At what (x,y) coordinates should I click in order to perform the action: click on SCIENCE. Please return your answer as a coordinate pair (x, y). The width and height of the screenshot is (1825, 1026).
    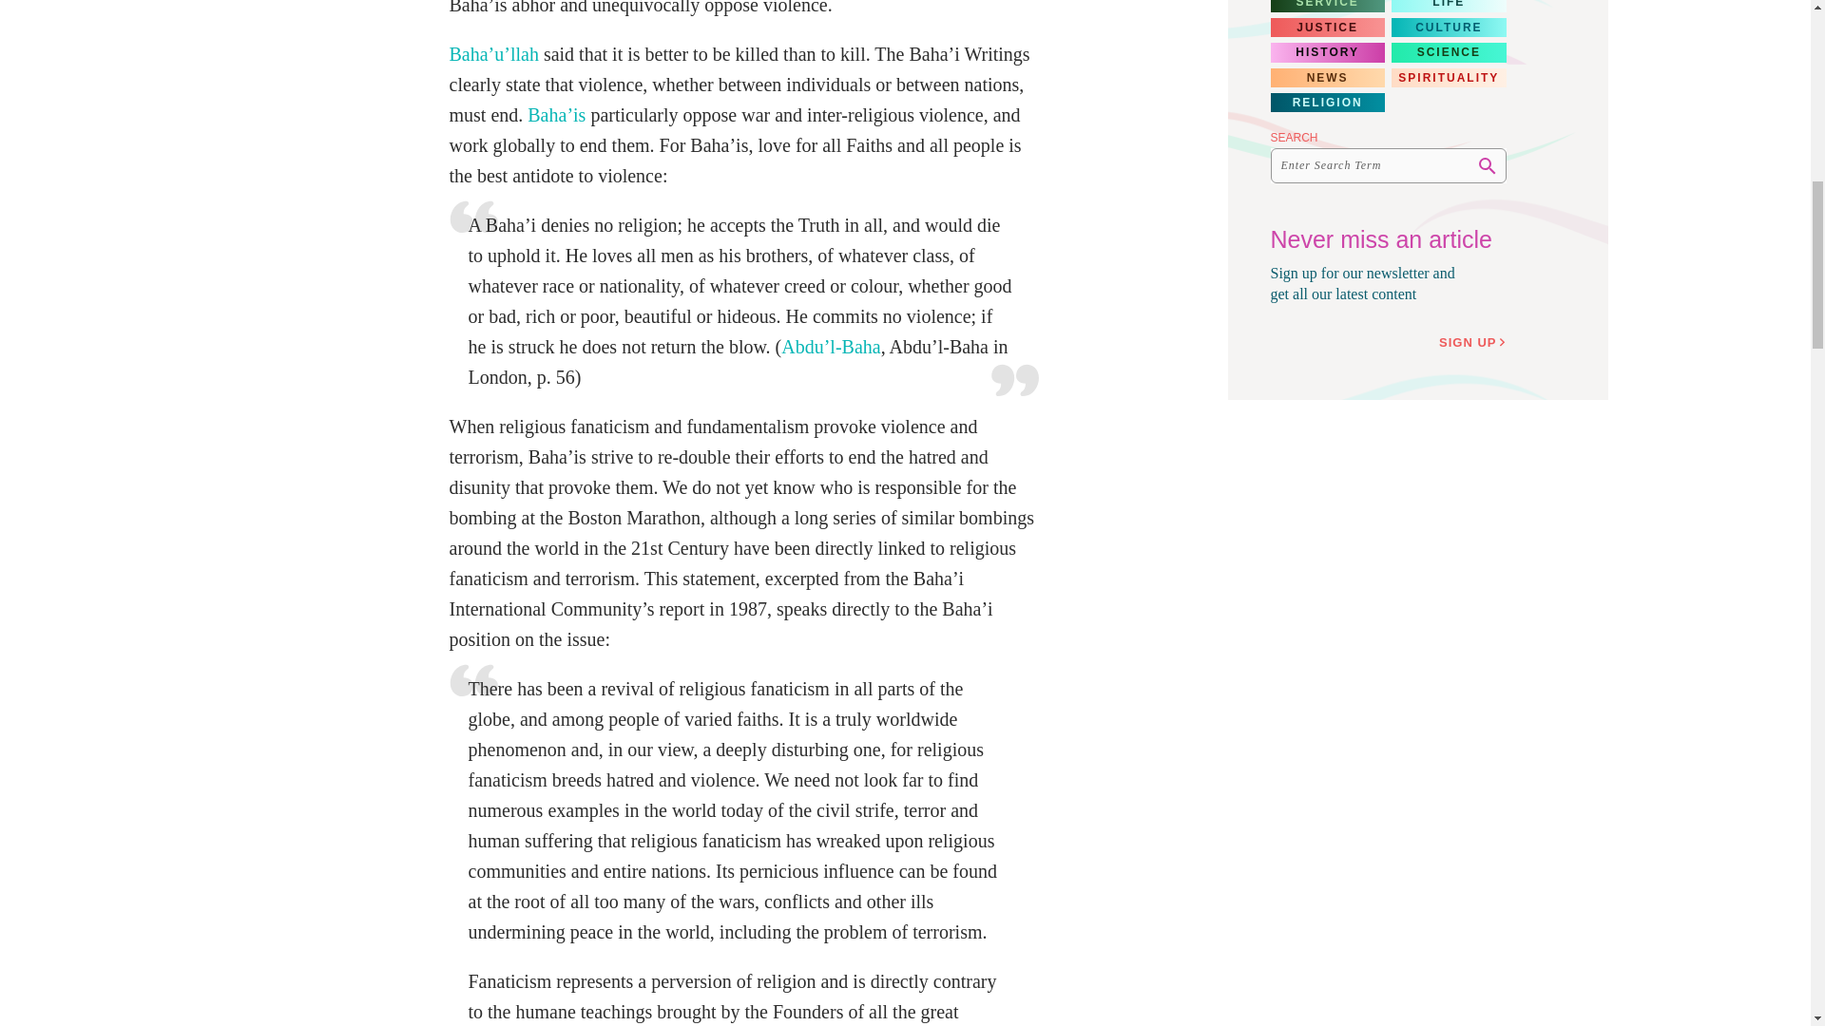
    Looking at the image, I should click on (1449, 51).